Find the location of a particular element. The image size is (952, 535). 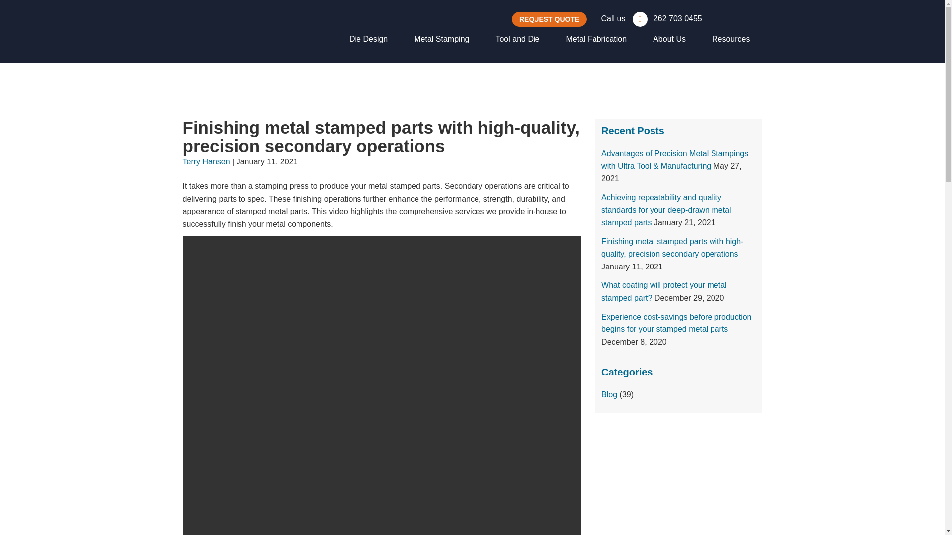

What coating will protect your metal stamped part? is located at coordinates (664, 291).